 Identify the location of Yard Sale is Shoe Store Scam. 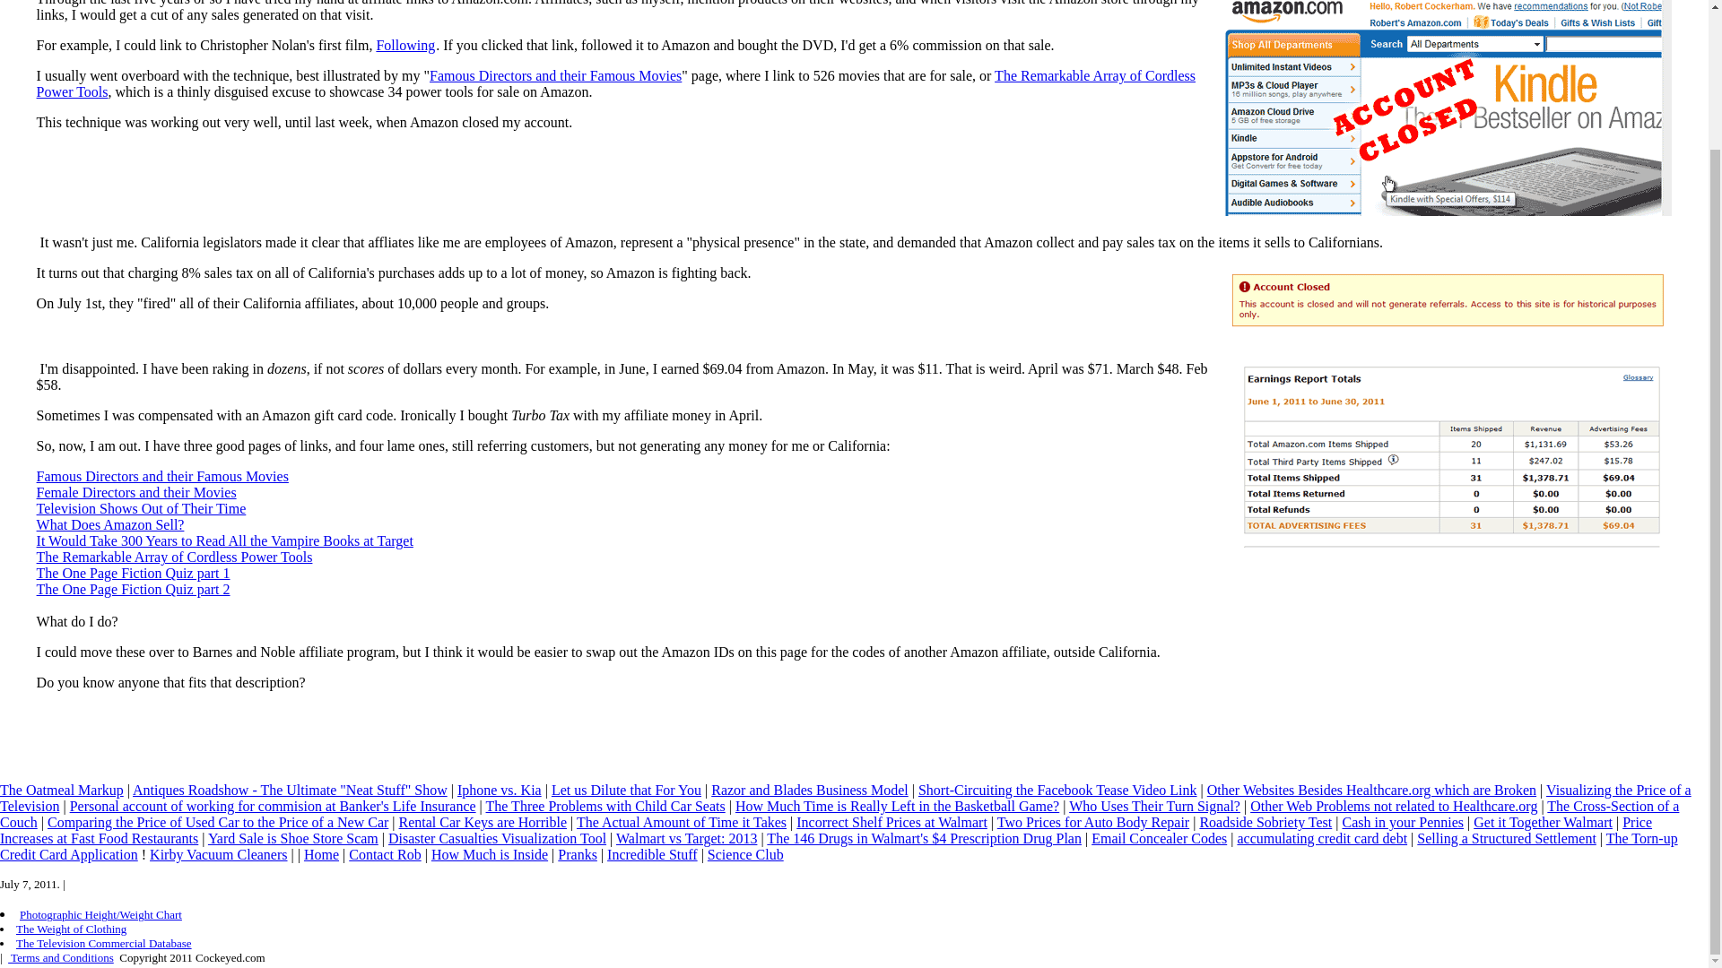
(293, 837).